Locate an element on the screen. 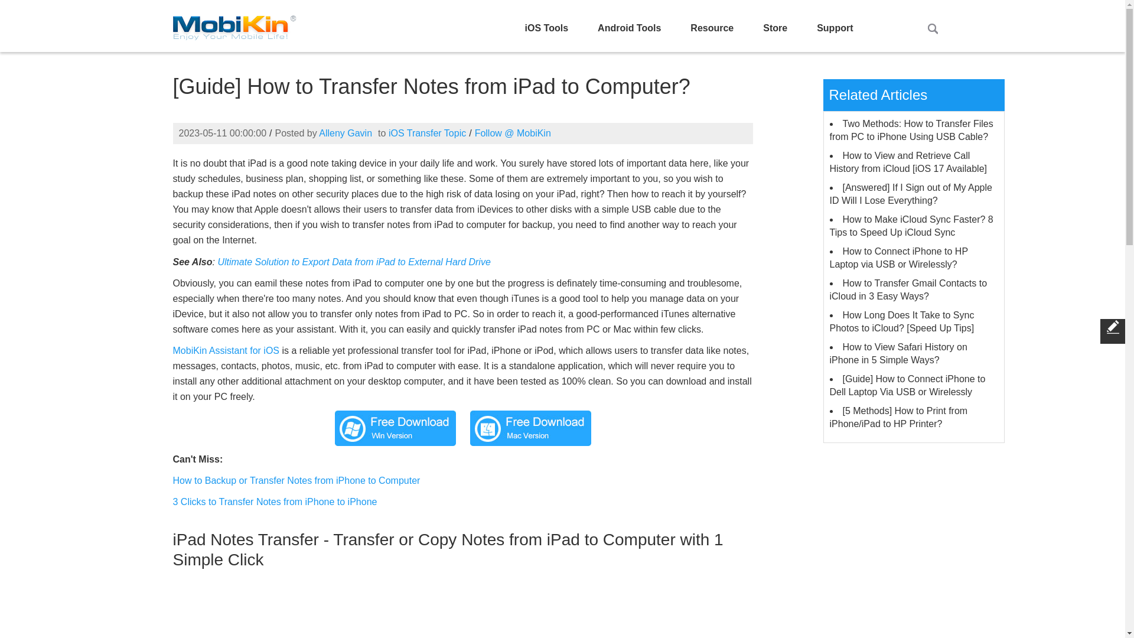  Home is located at coordinates (234, 25).